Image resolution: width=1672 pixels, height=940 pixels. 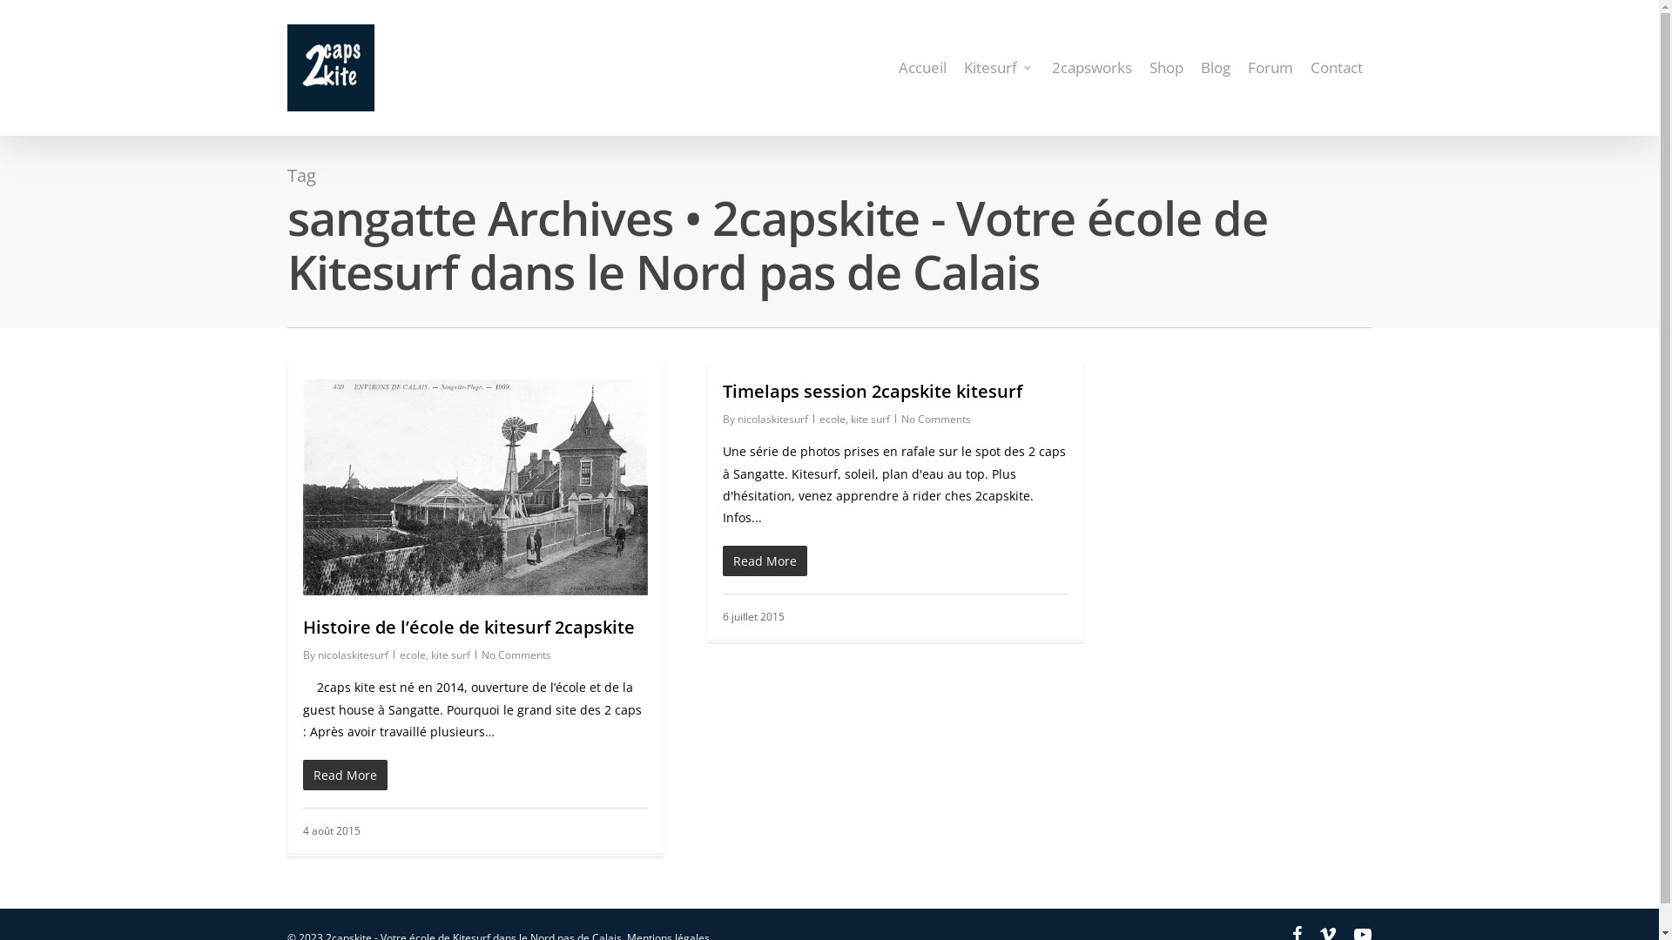 I want to click on kite surf, so click(x=451, y=655).